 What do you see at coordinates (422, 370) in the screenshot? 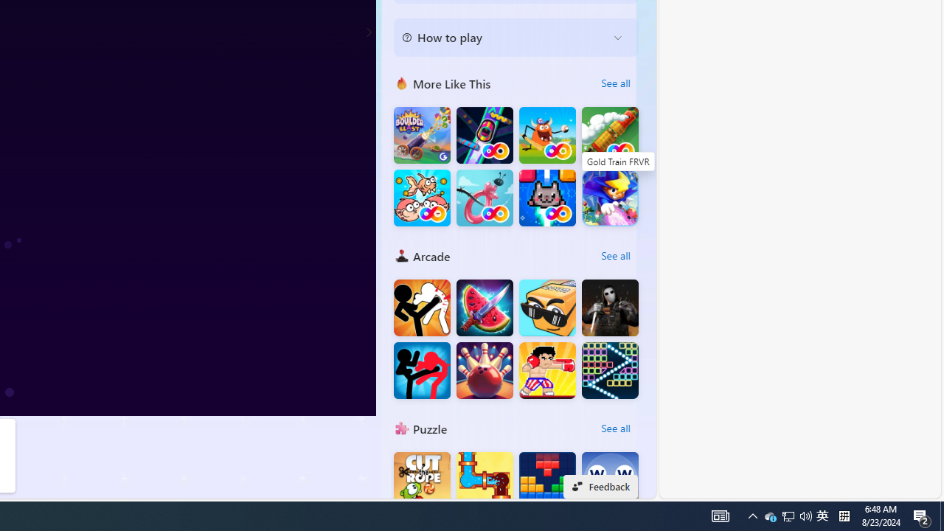
I see `Stickman fighter : Epic battle` at bounding box center [422, 370].